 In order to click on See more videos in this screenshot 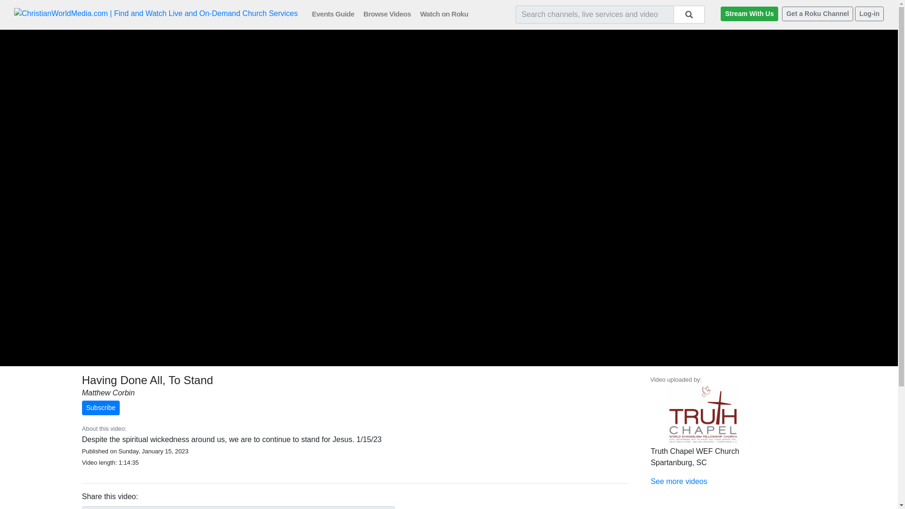, I will do `click(679, 482)`.